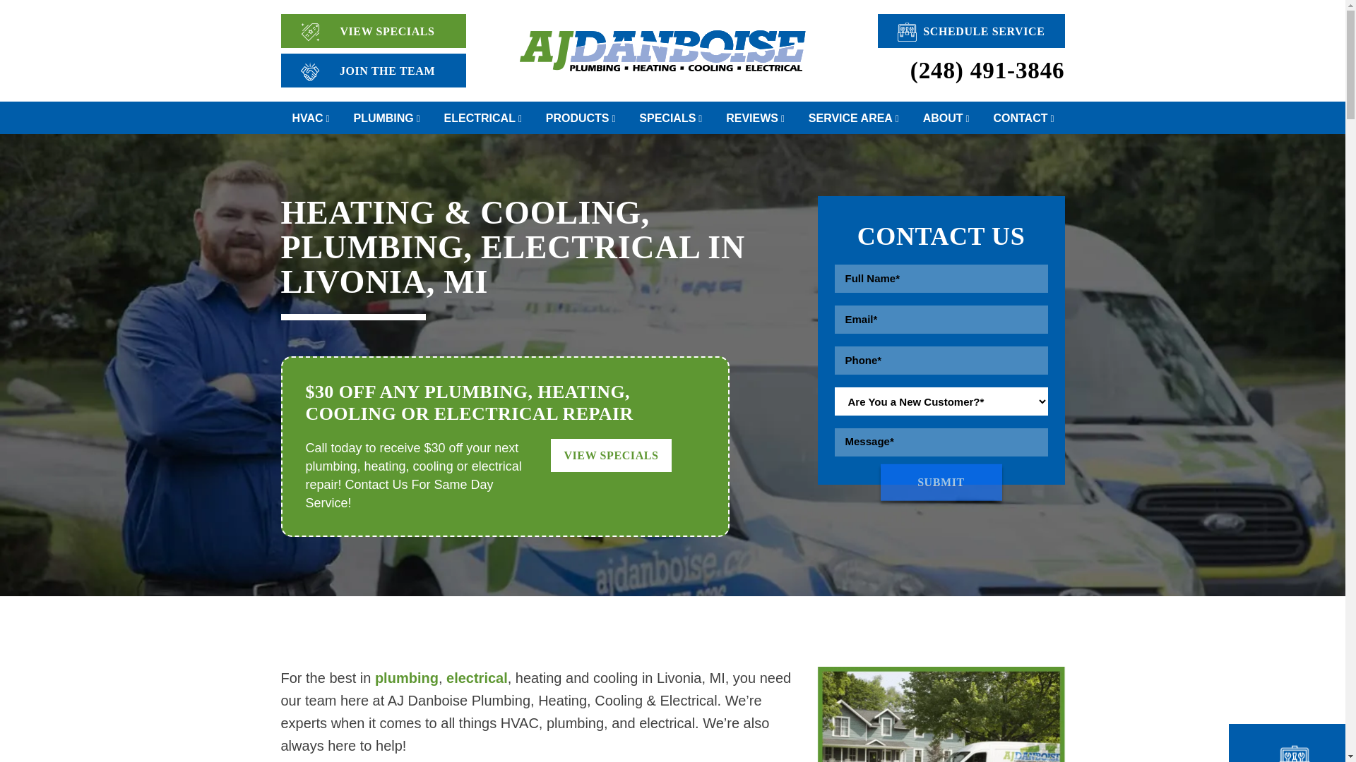 The height and width of the screenshot is (762, 1356). Describe the element at coordinates (671, 117) in the screenshot. I see `SPECIALS` at that location.